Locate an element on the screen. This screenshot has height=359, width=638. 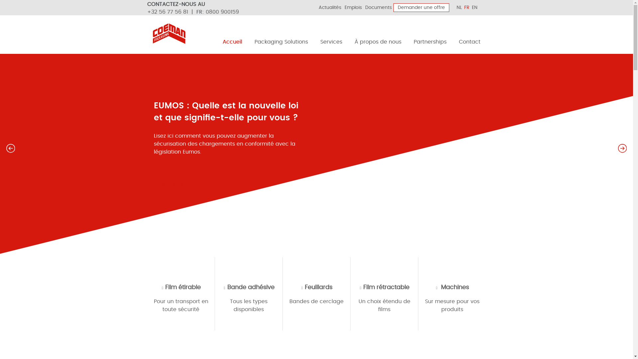
Machines is located at coordinates (452, 288).